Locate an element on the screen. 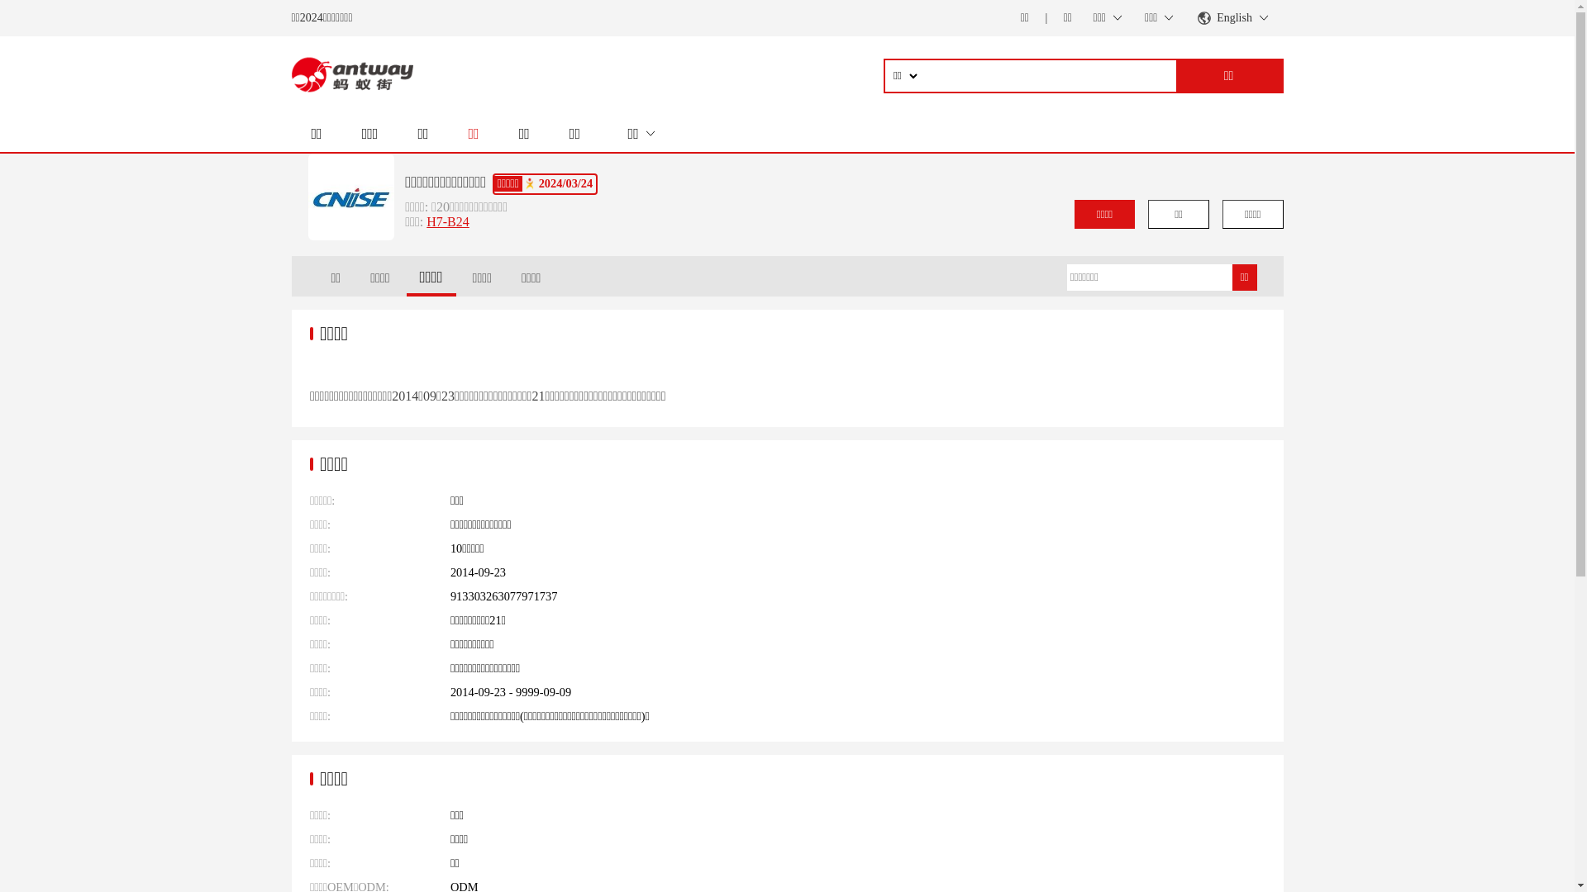 The height and width of the screenshot is (892, 1587). H7-B24 is located at coordinates (448, 221).